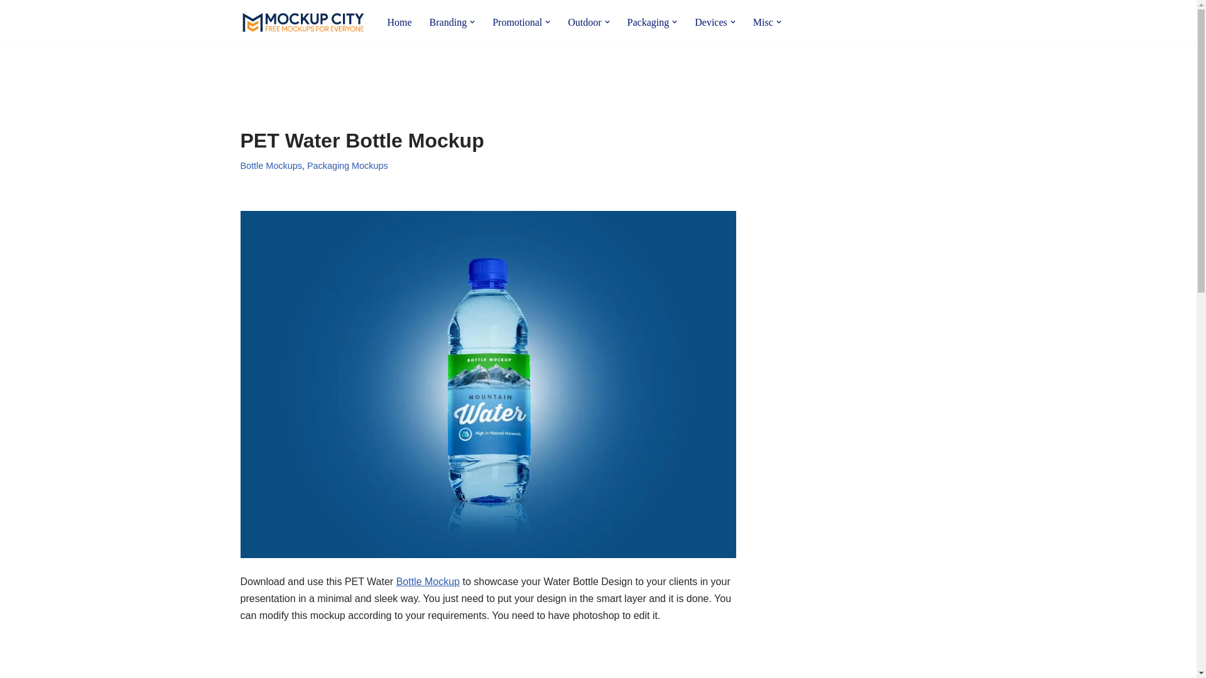 This screenshot has width=1206, height=678. I want to click on Devices, so click(710, 21).